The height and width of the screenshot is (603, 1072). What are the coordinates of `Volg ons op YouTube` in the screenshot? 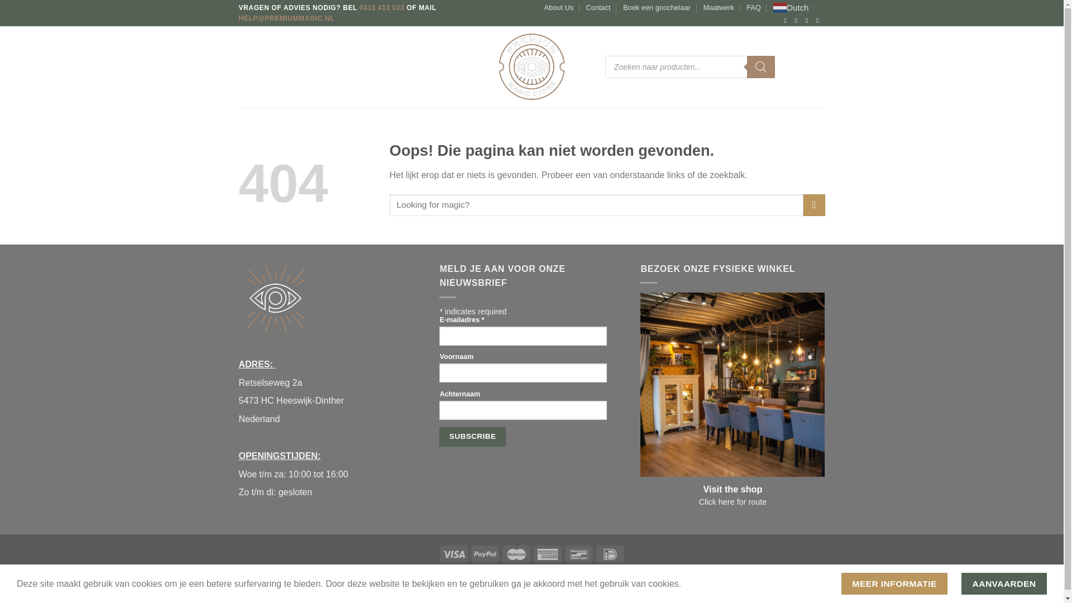 It's located at (820, 21).